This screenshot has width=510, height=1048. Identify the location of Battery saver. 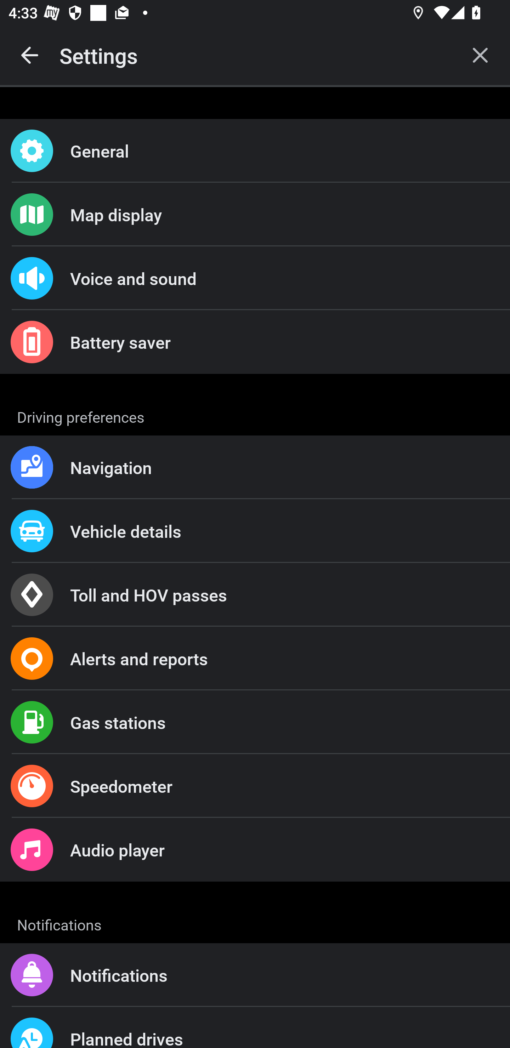
(255, 342).